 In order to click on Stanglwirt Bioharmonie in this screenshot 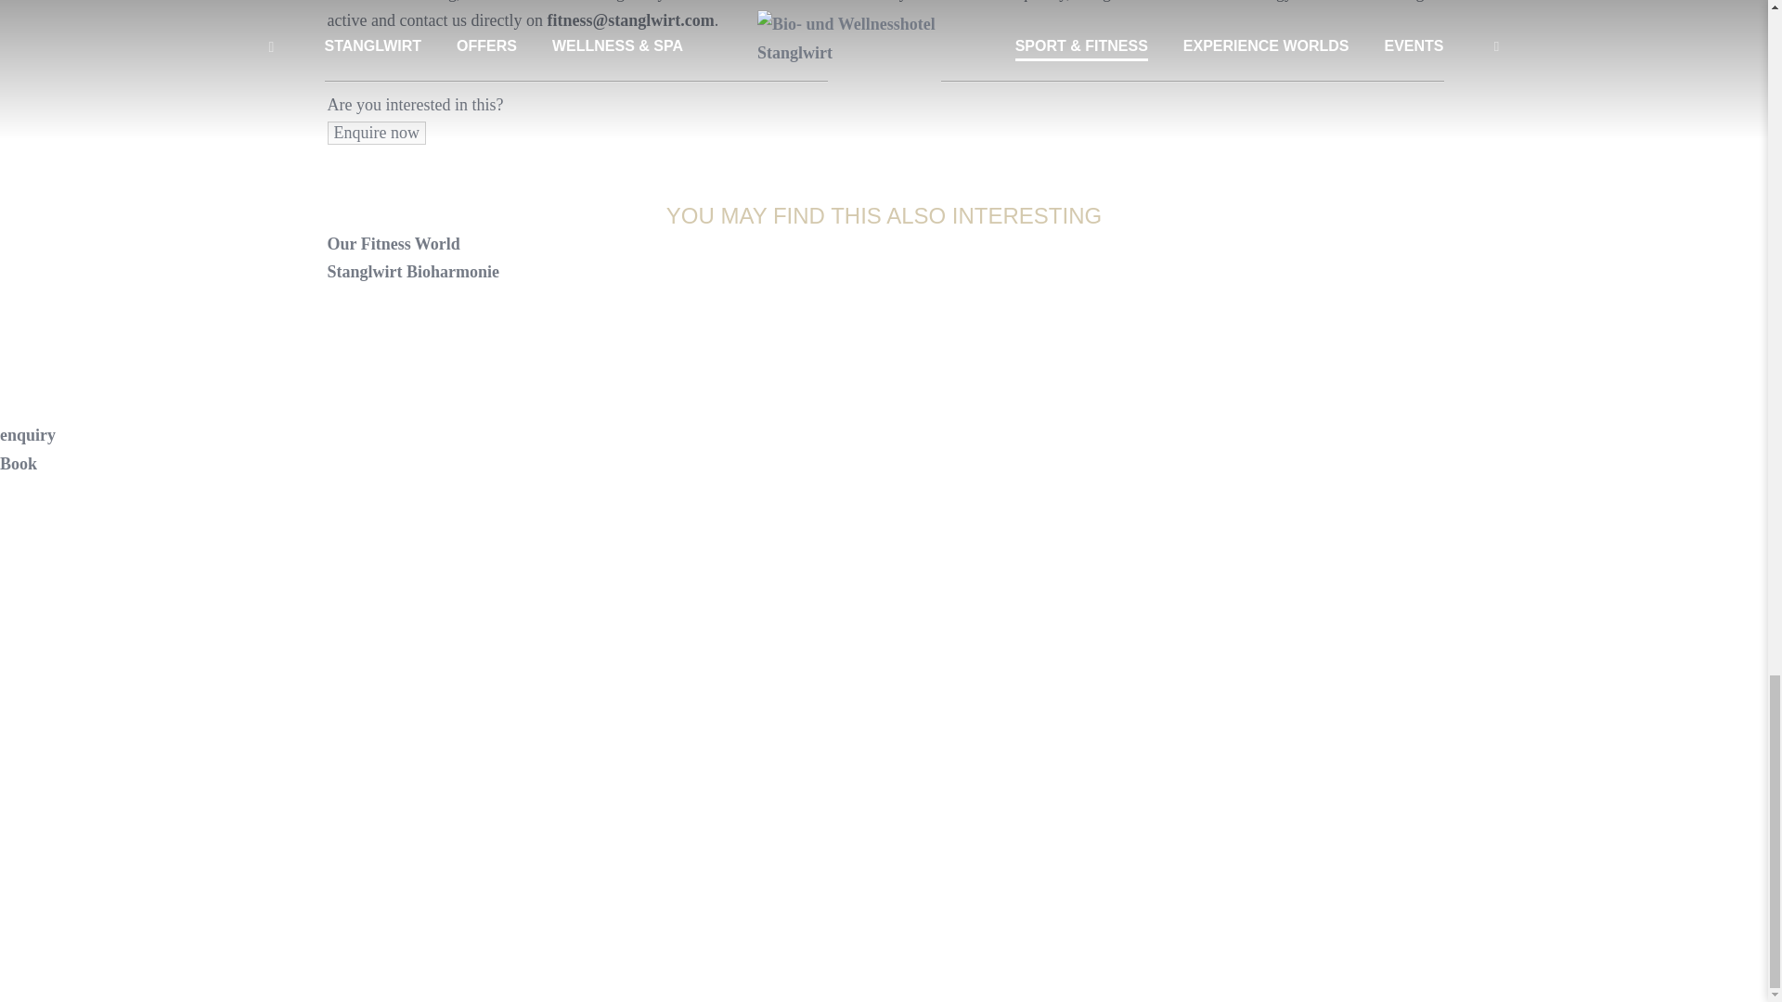, I will do `click(412, 271)`.